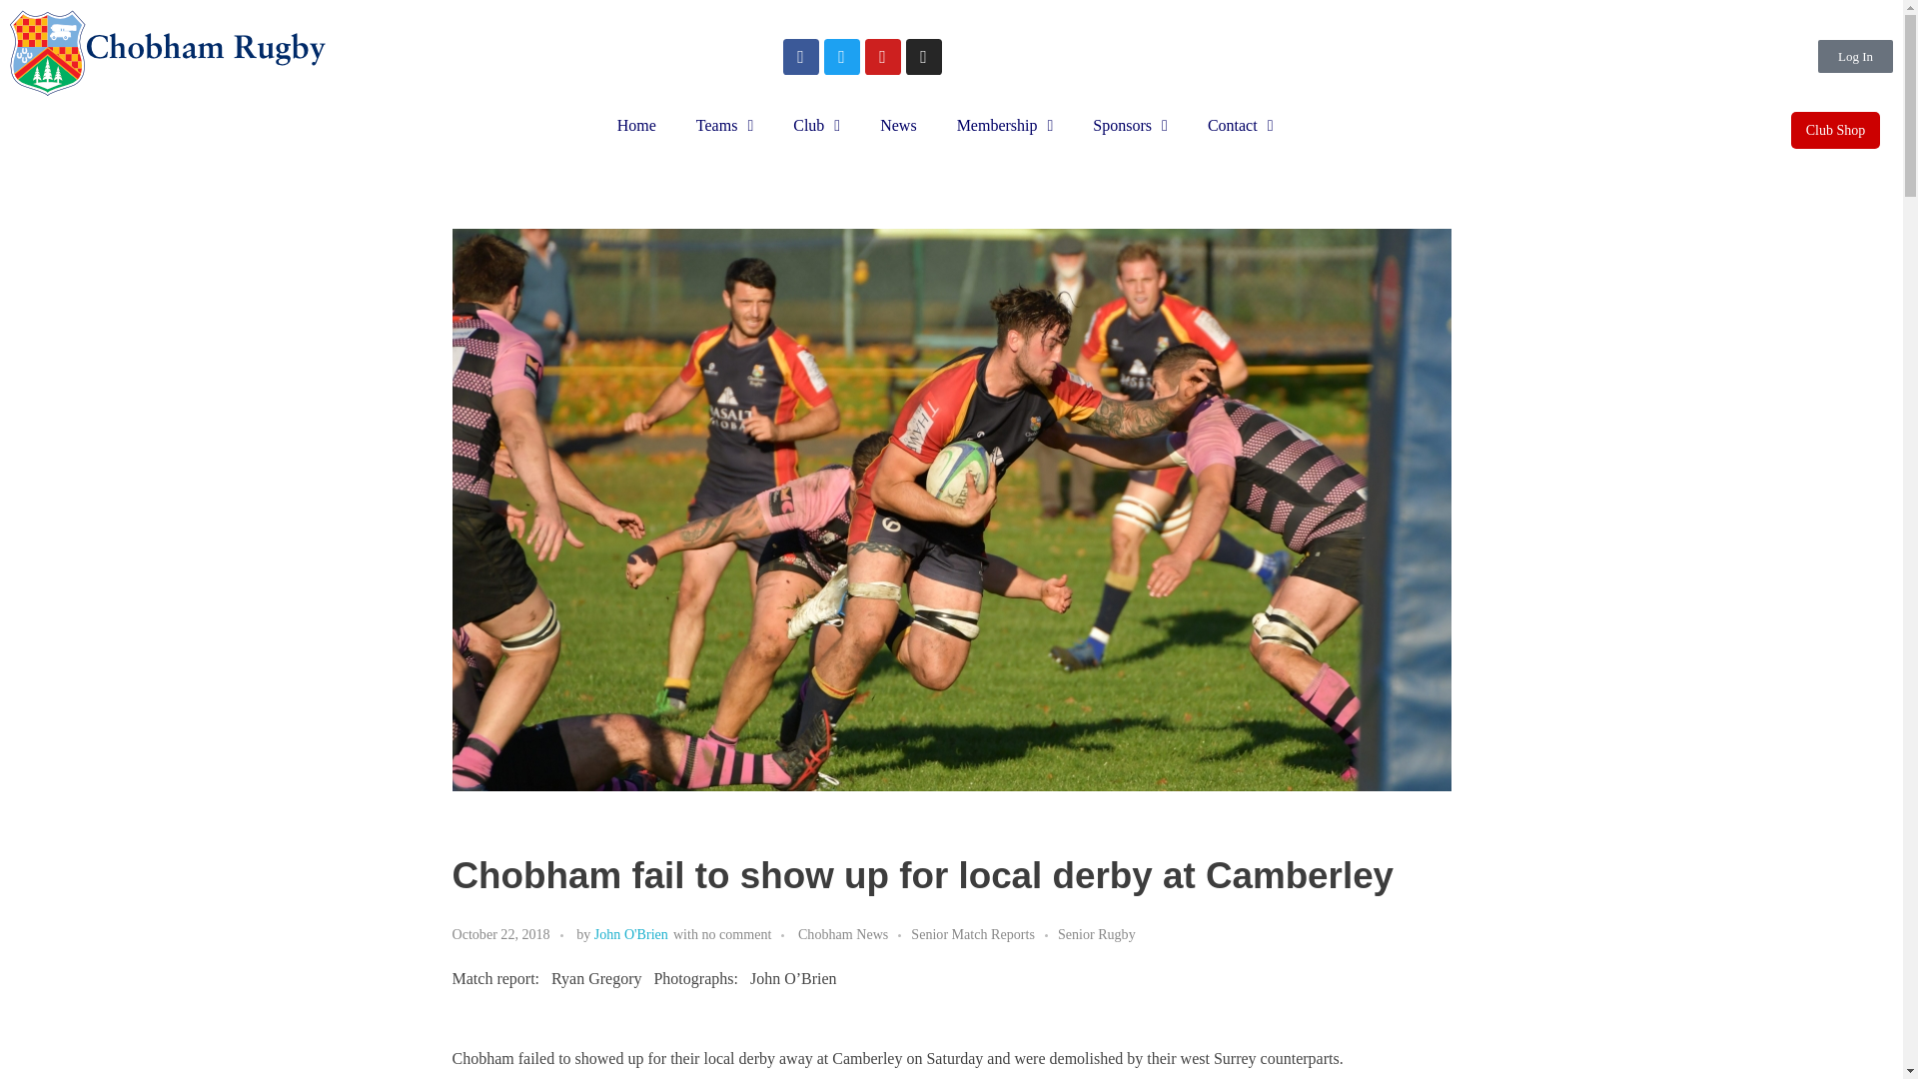  I want to click on View all posts by John O'Brien, so click(631, 933).